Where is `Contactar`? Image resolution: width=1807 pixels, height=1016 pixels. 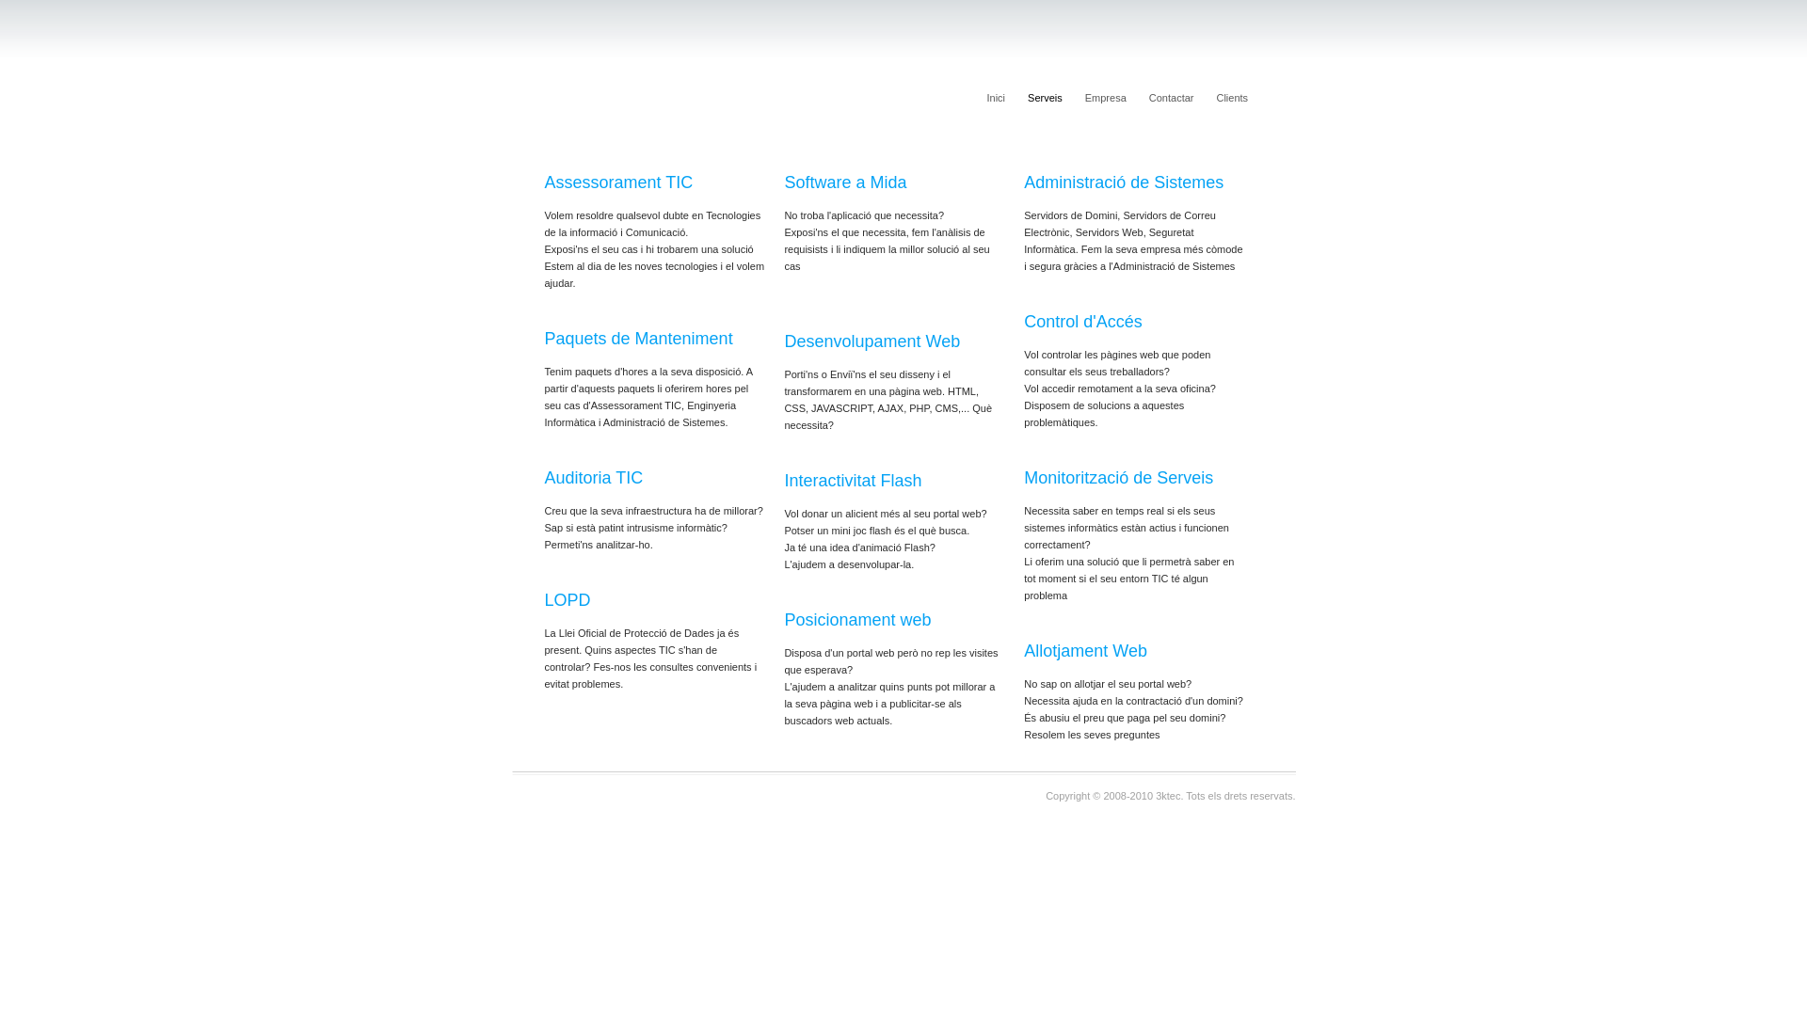 Contactar is located at coordinates (1172, 98).